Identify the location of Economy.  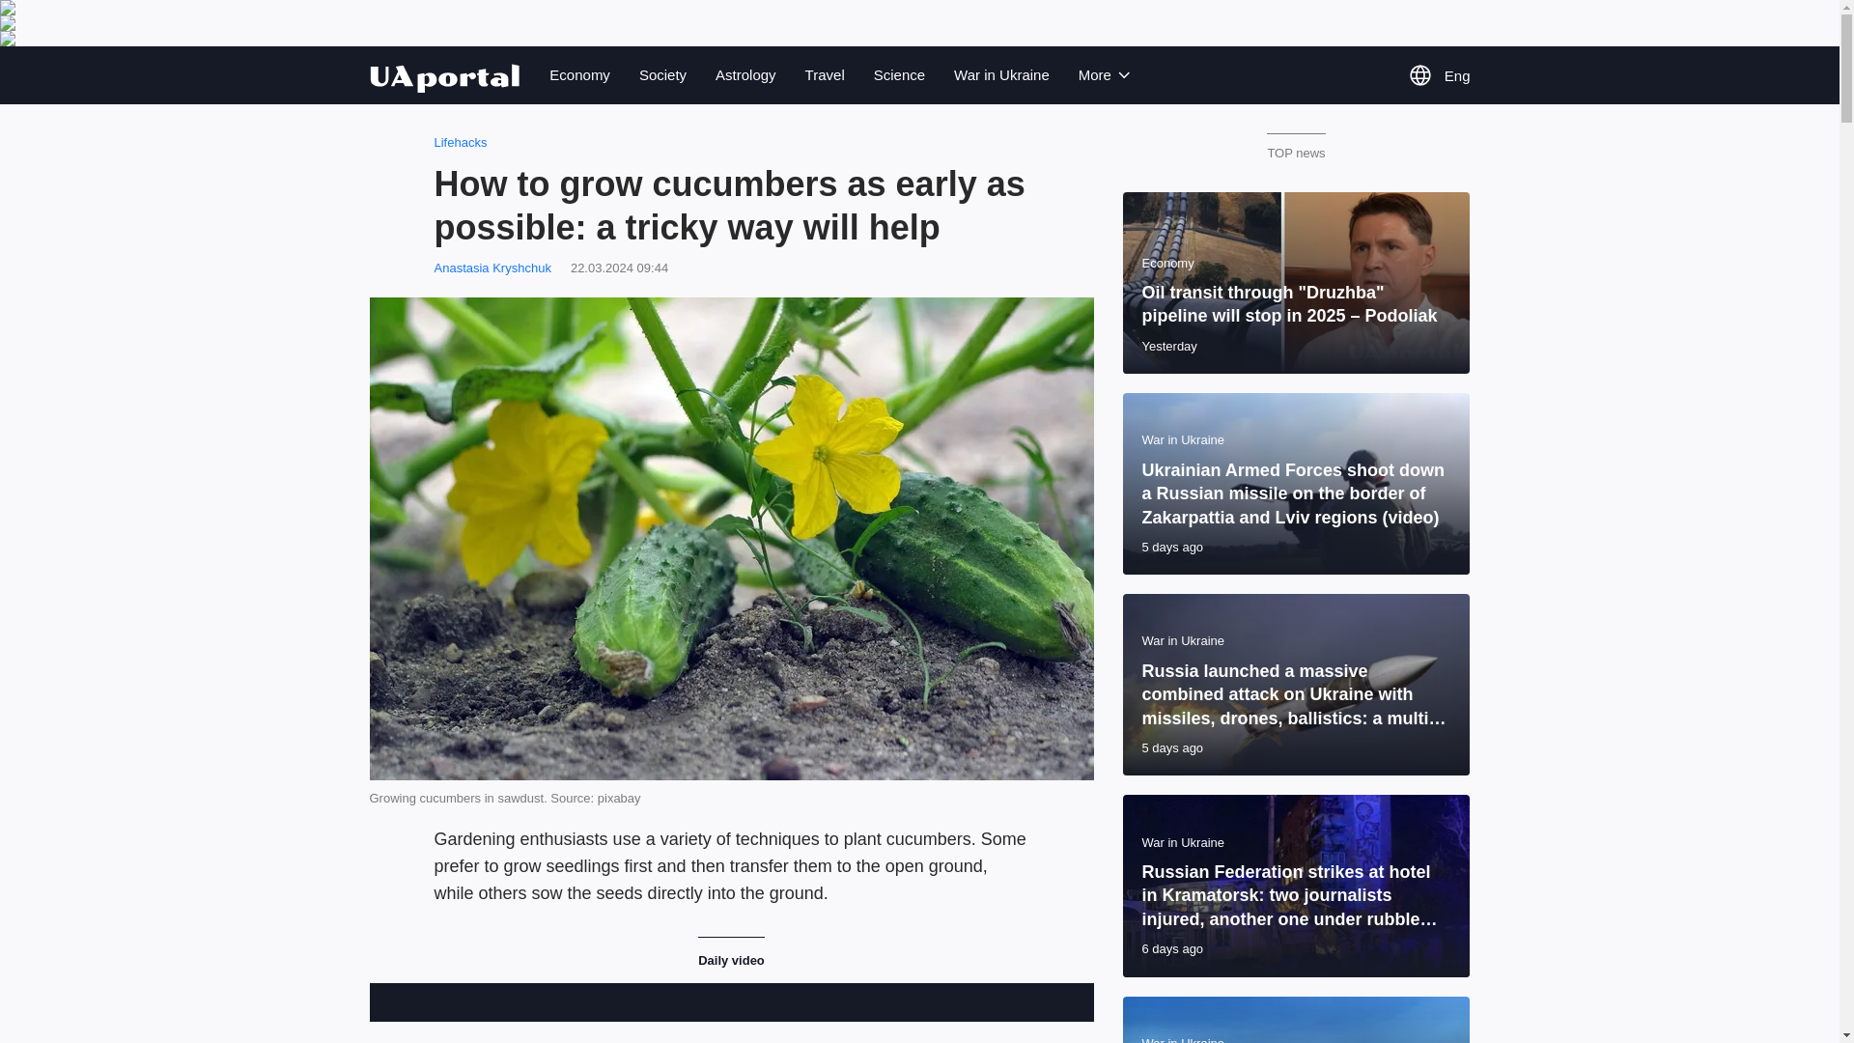
(579, 73).